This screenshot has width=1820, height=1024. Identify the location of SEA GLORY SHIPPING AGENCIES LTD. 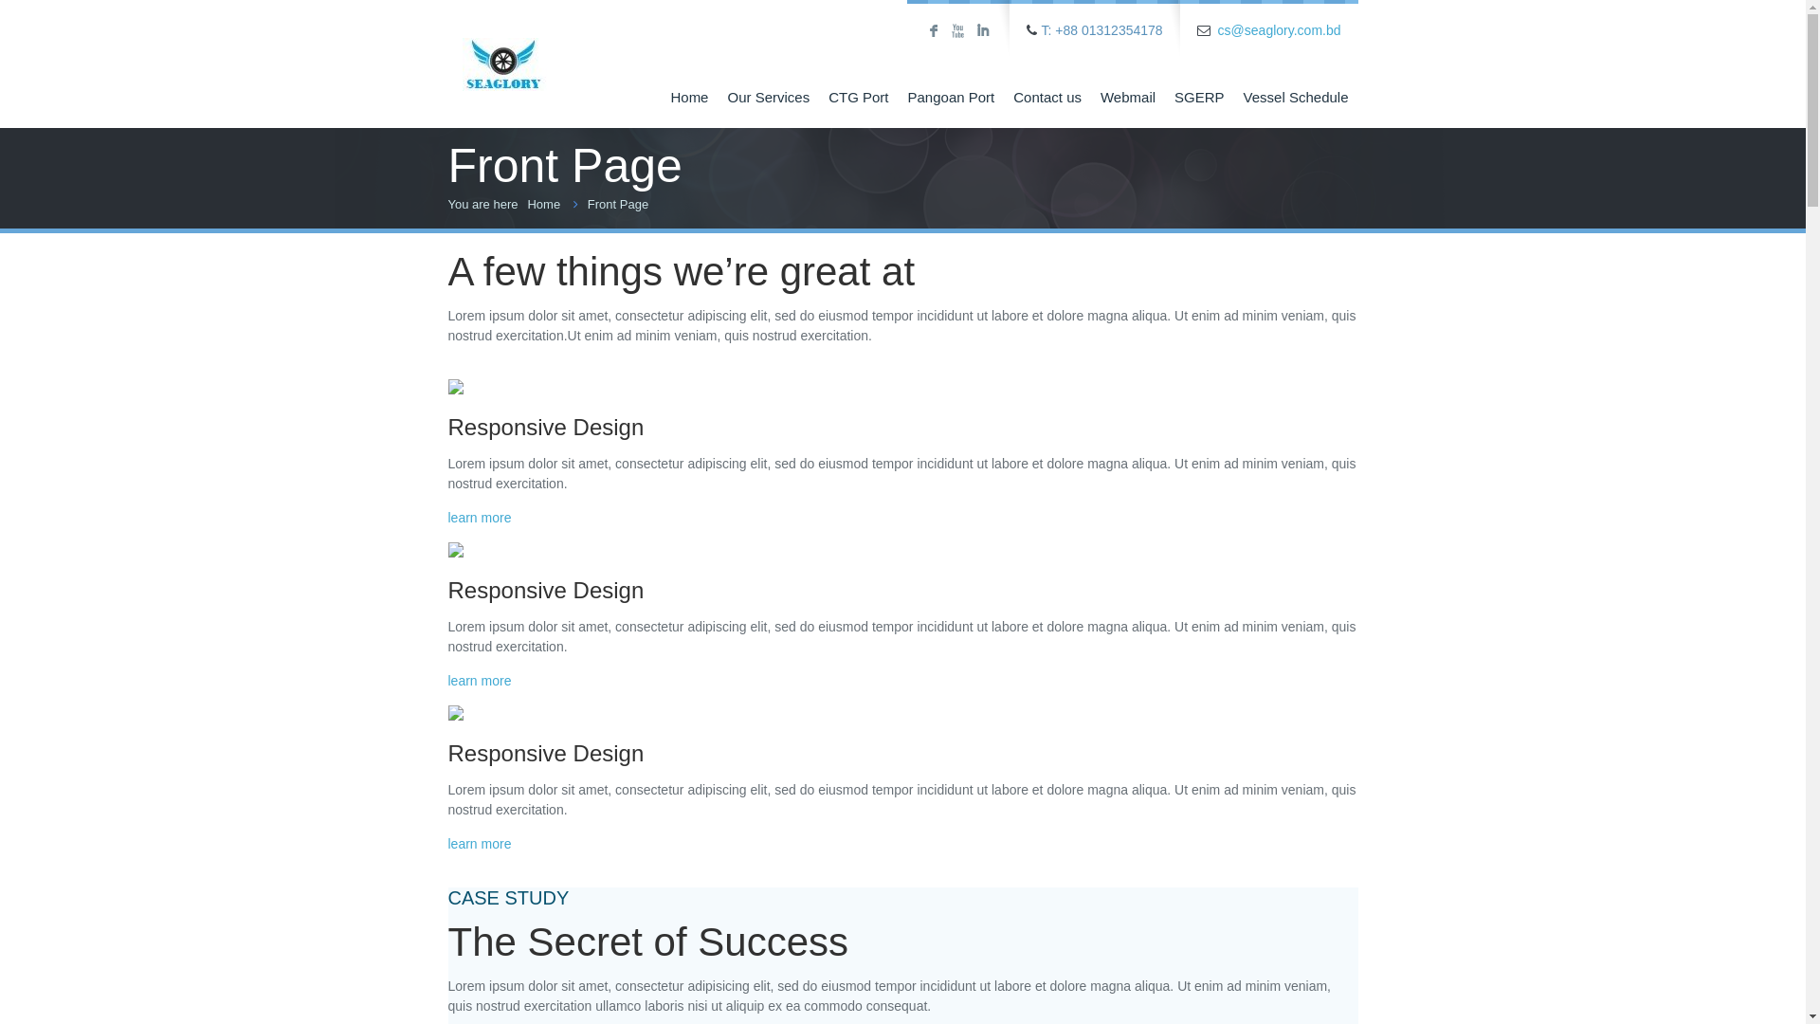
(504, 48).